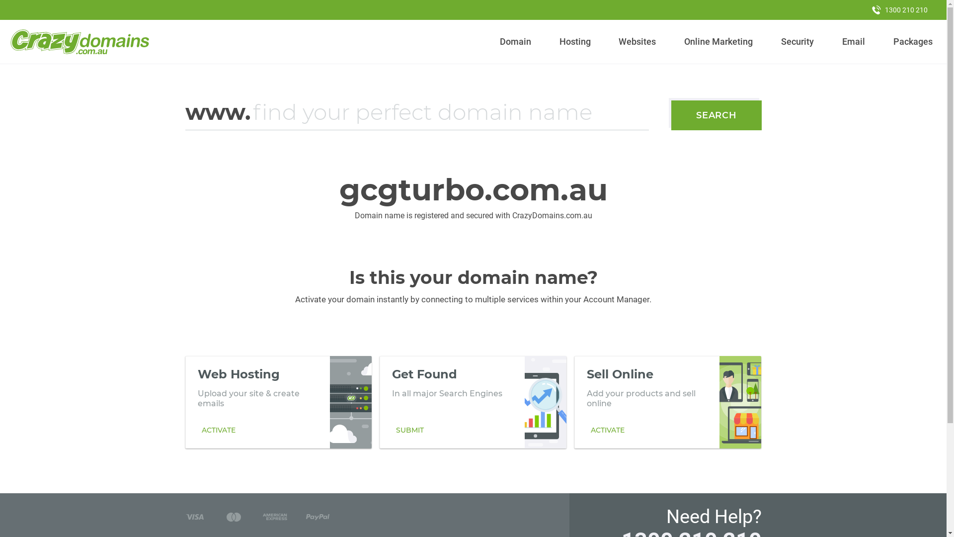 Image resolution: width=954 pixels, height=537 pixels. I want to click on Security, so click(798, 42).